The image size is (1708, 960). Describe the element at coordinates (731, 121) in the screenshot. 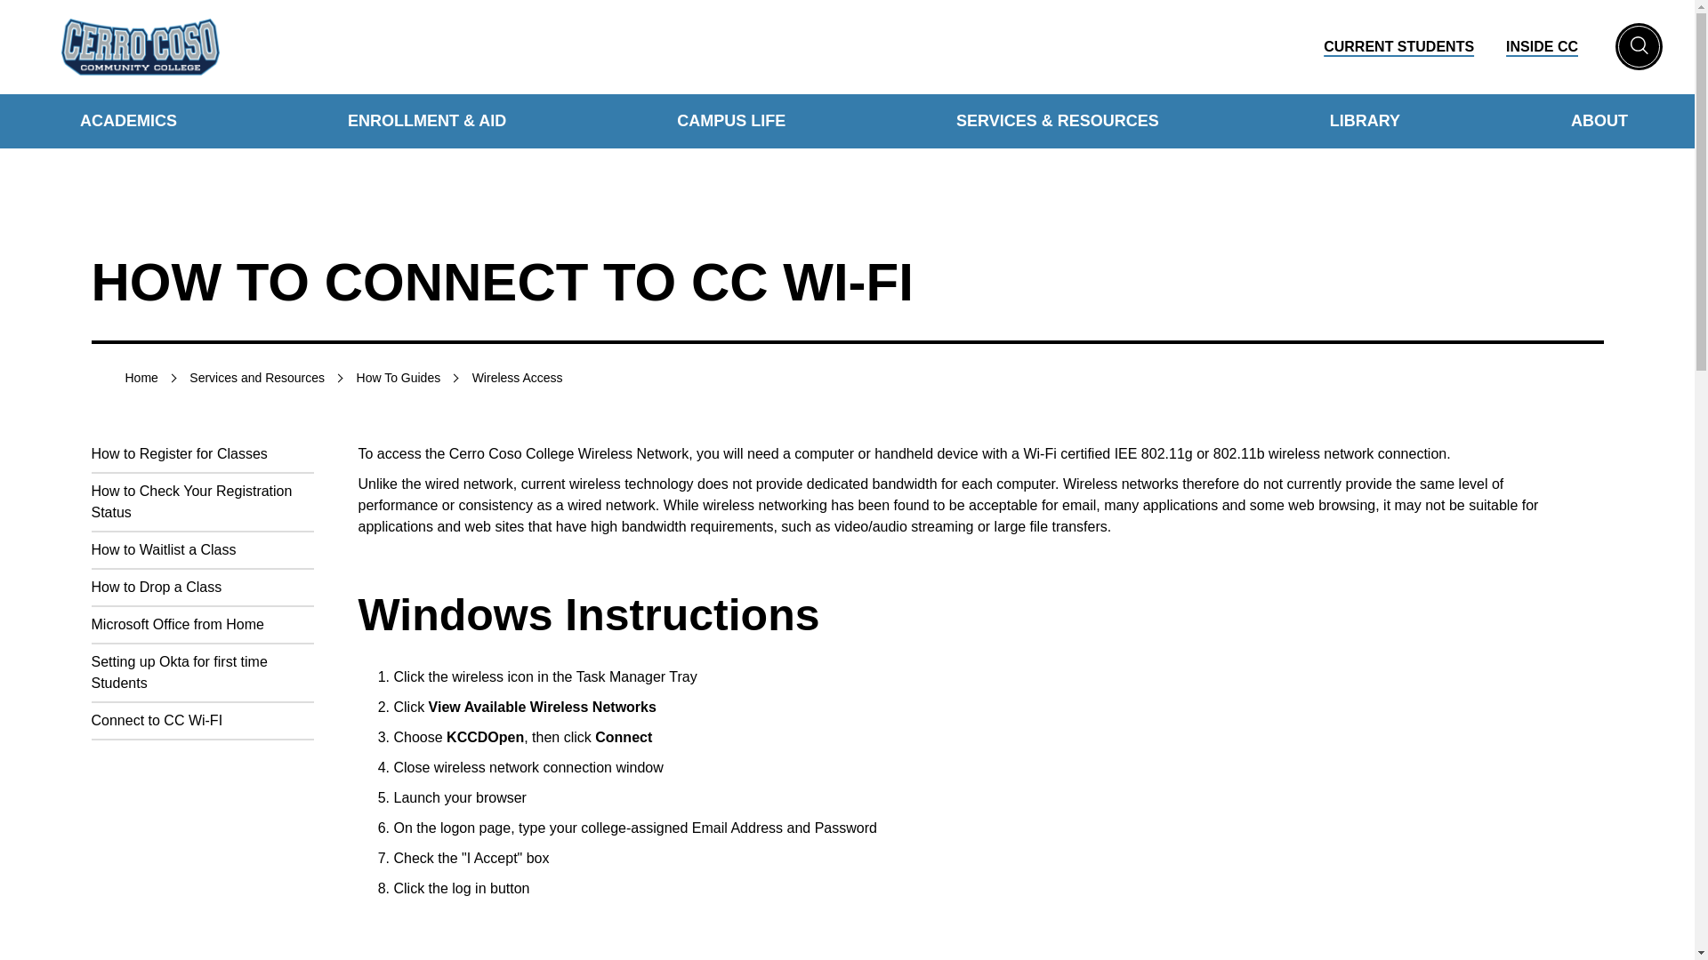

I see `CAMPUS LIFE` at that location.